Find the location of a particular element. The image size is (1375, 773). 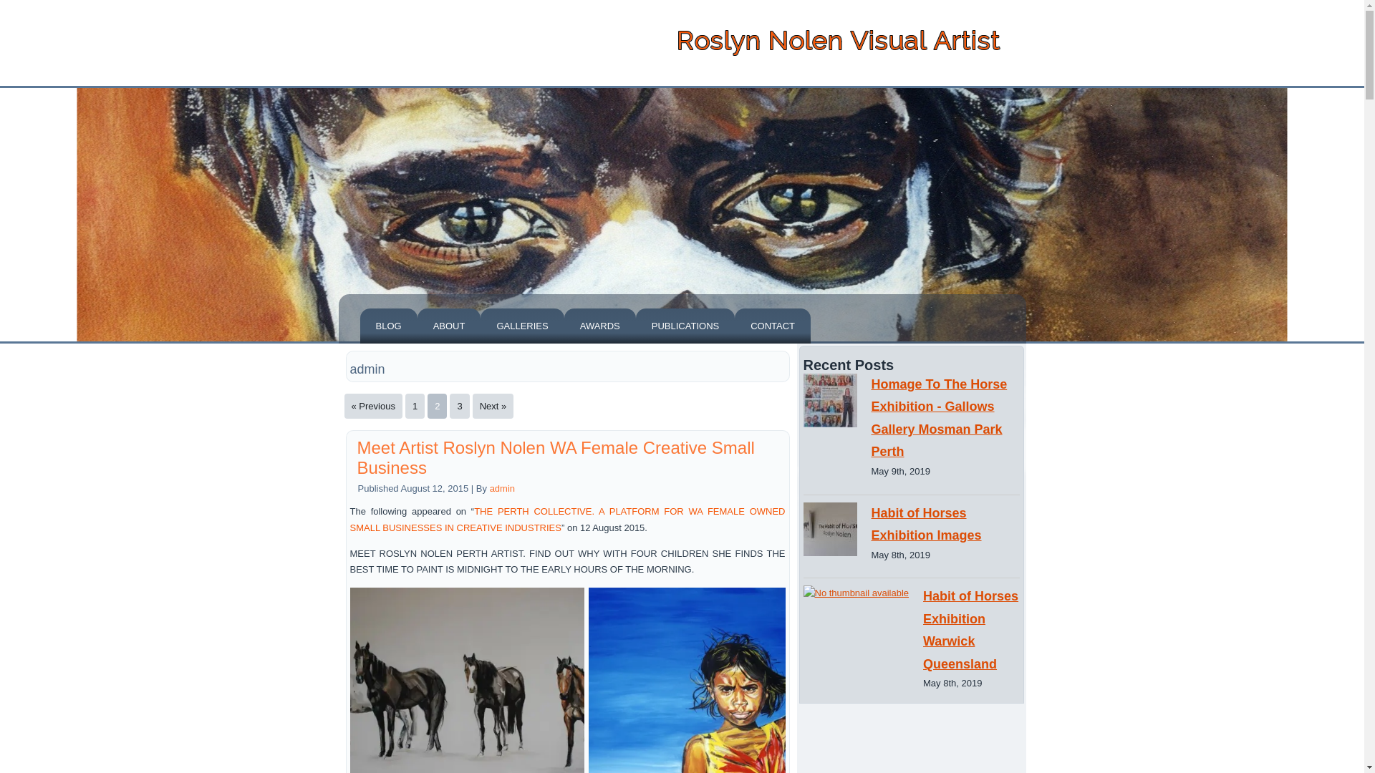

AWARDS is located at coordinates (599, 325).